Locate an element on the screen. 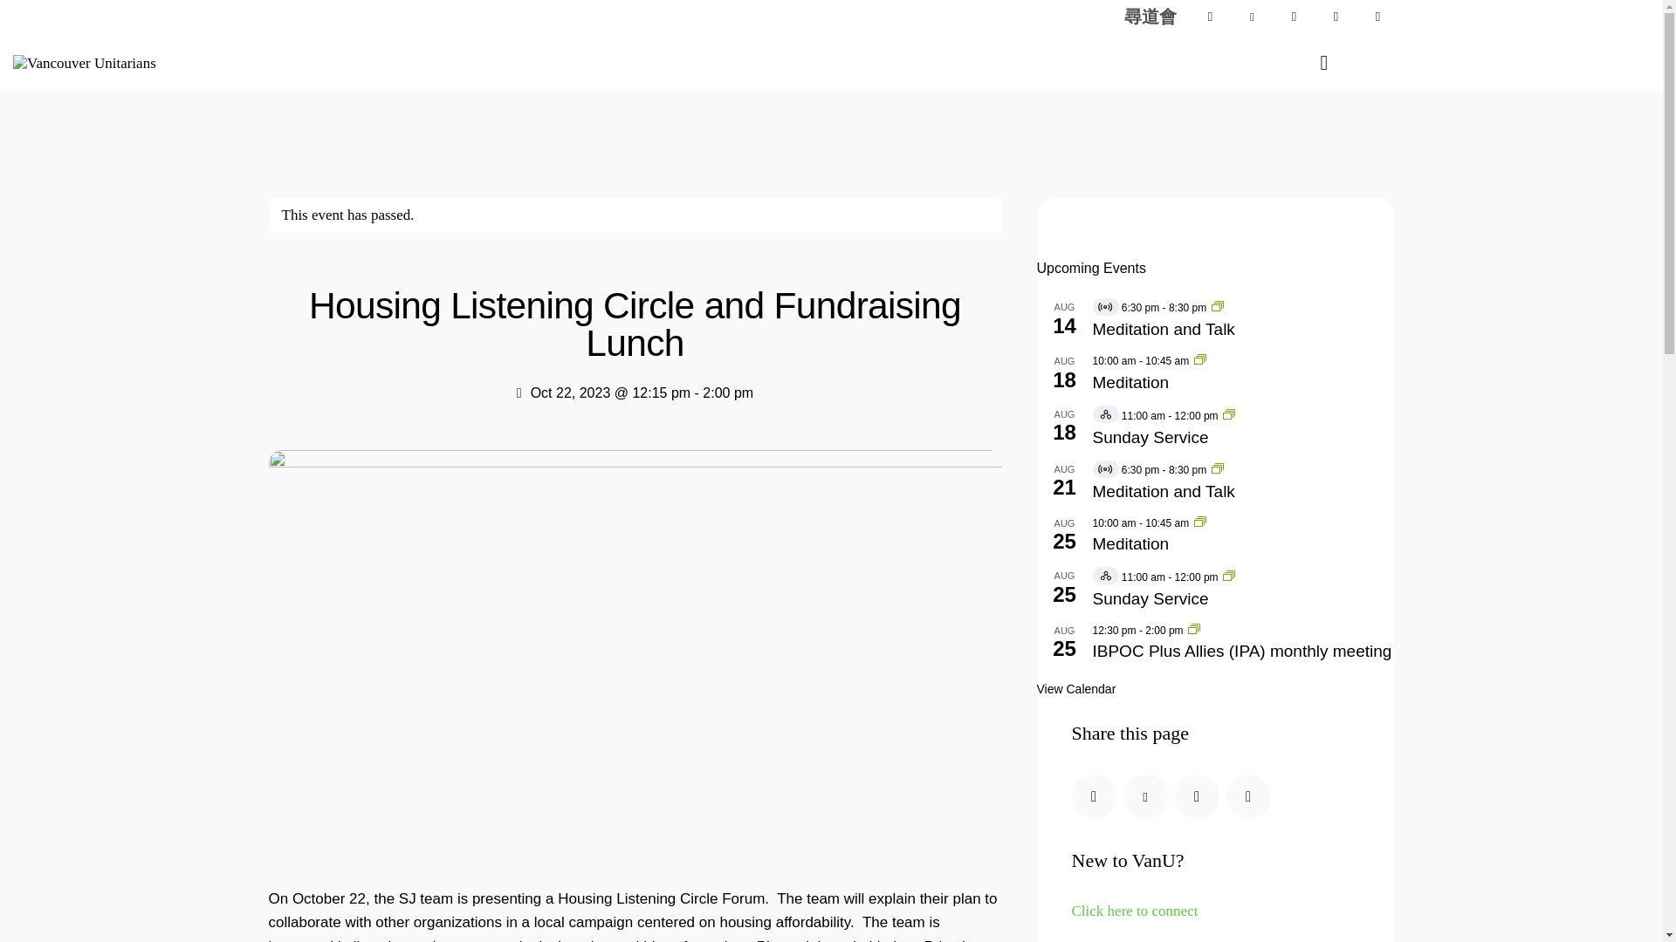 The height and width of the screenshot is (942, 1676). Event Series is located at coordinates (1229, 576).